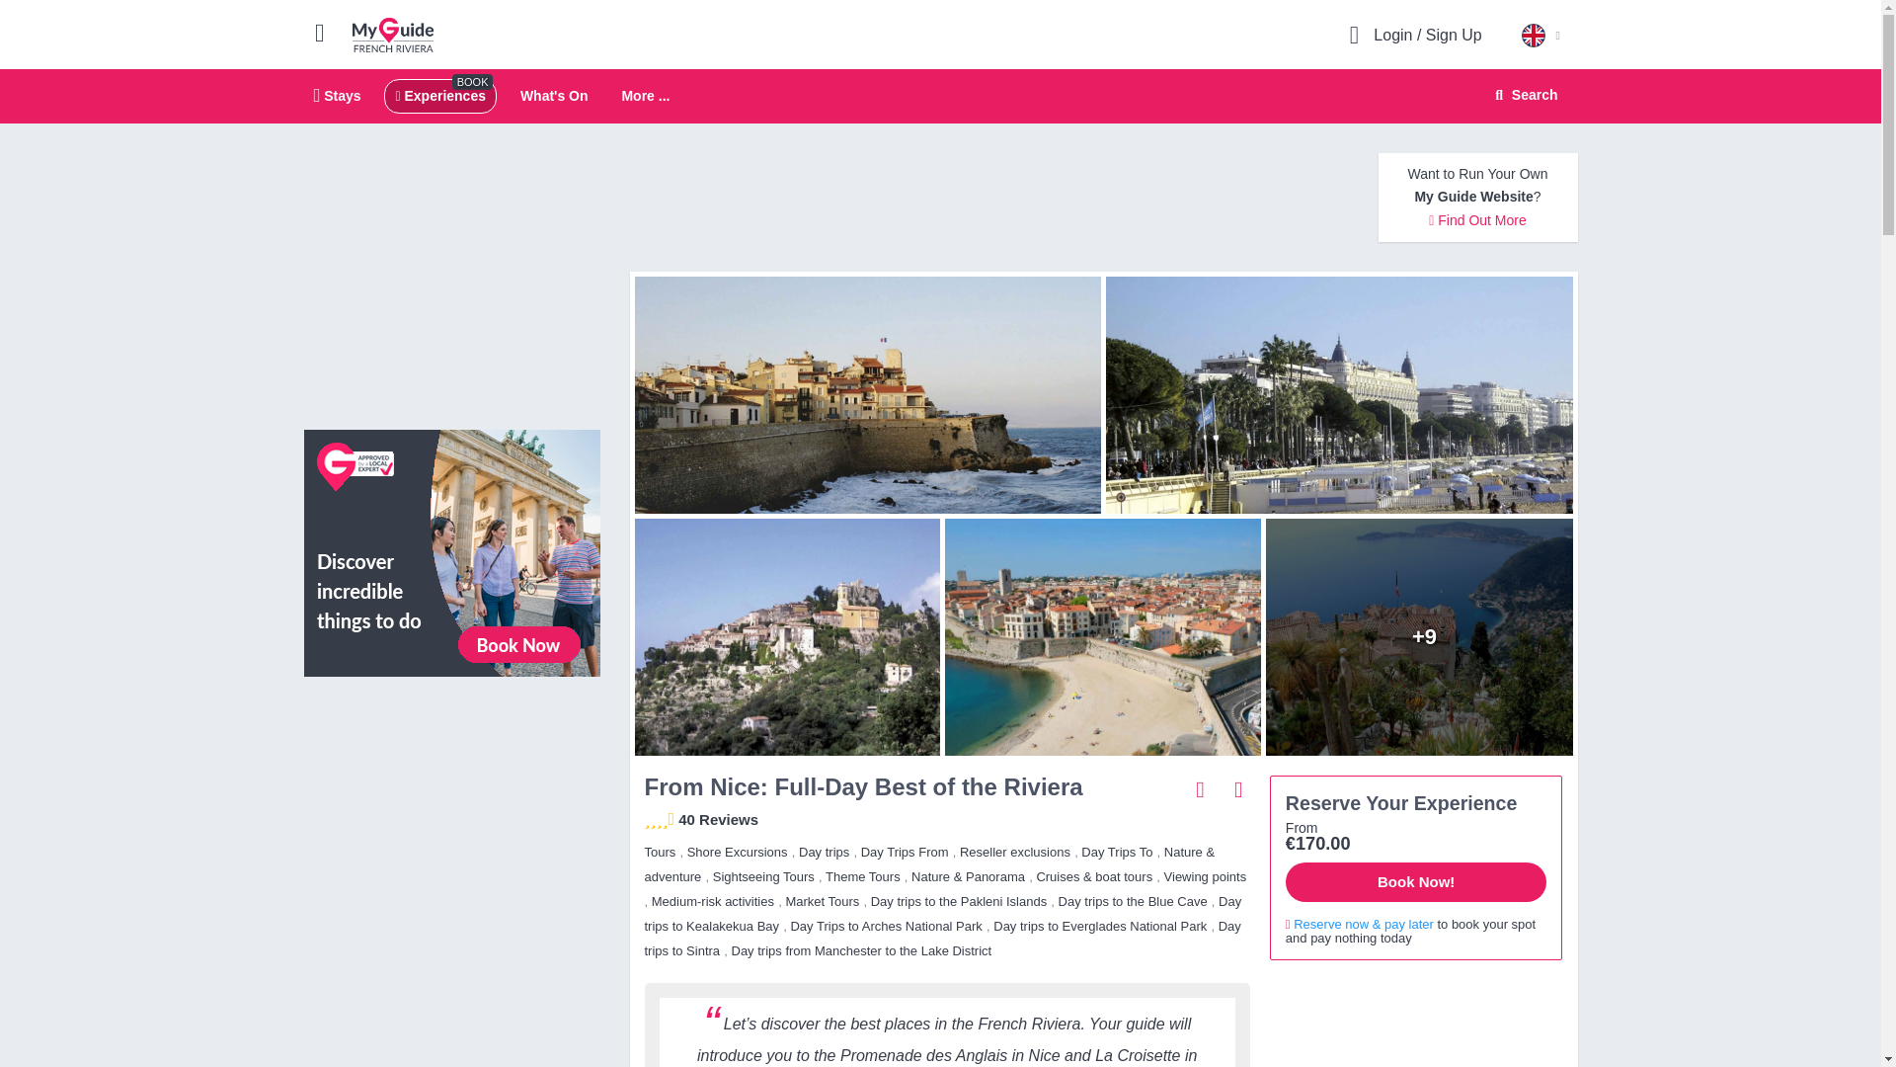 The height and width of the screenshot is (1067, 1896). Describe the element at coordinates (338, 95) in the screenshot. I see `Stays` at that location.